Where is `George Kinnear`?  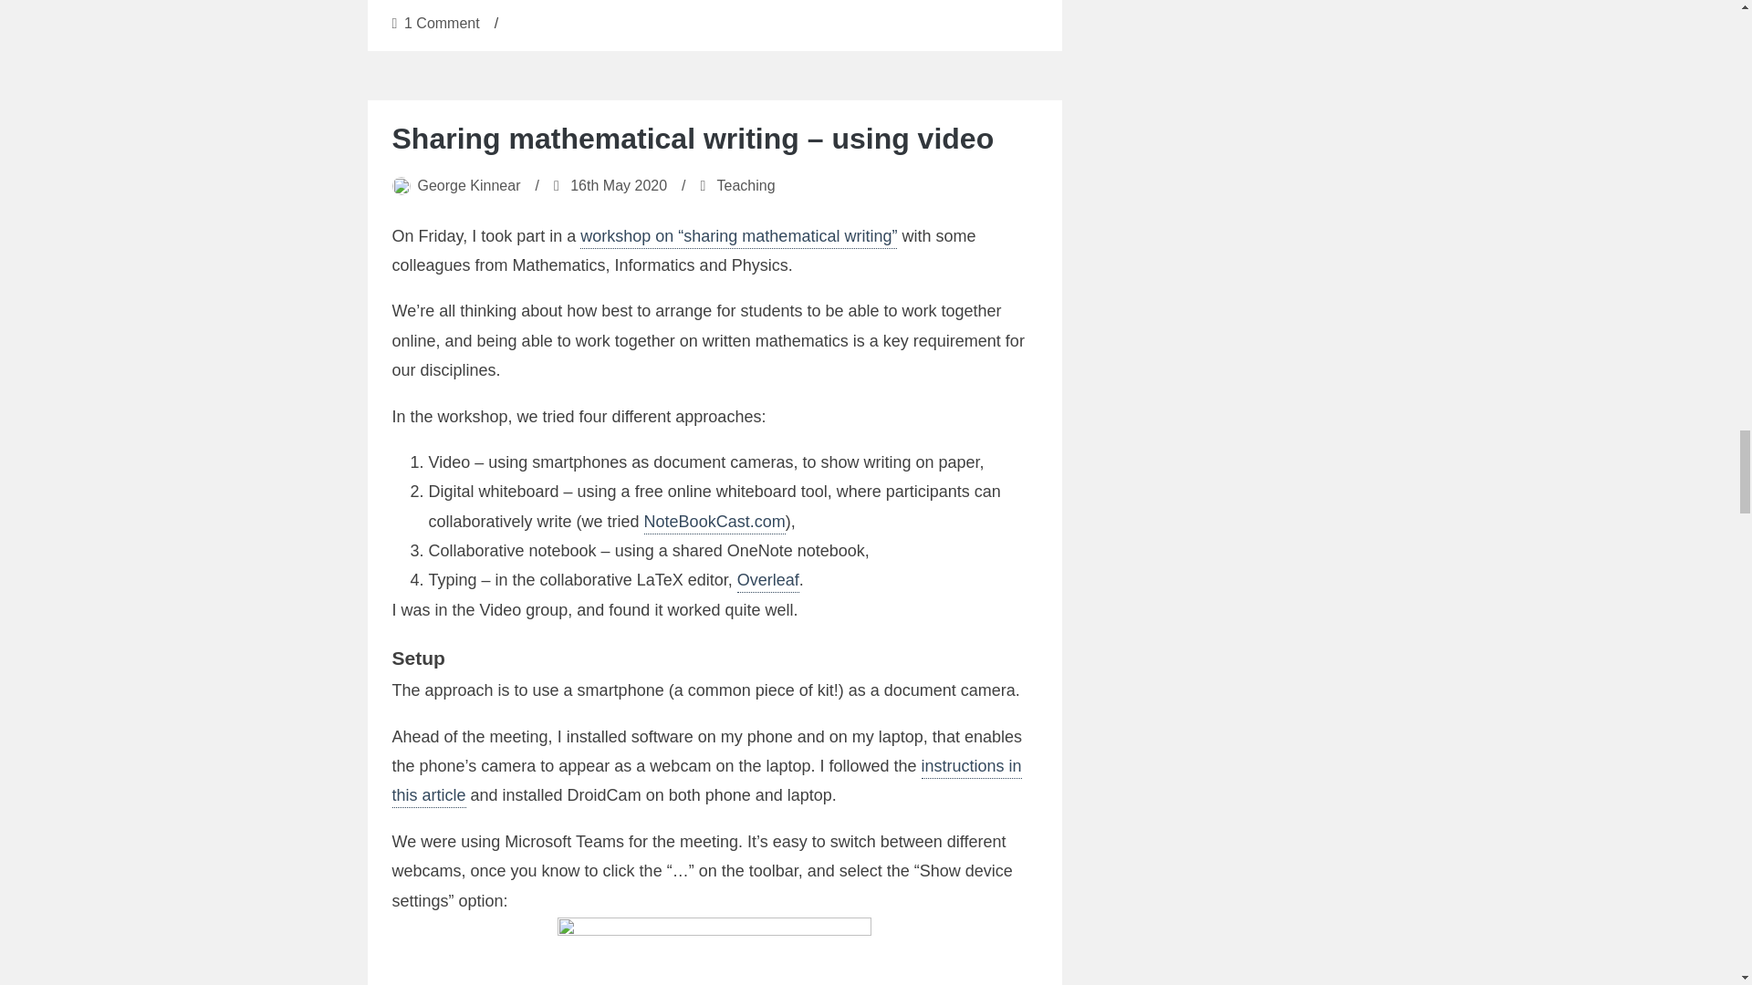 George Kinnear is located at coordinates (442, 23).